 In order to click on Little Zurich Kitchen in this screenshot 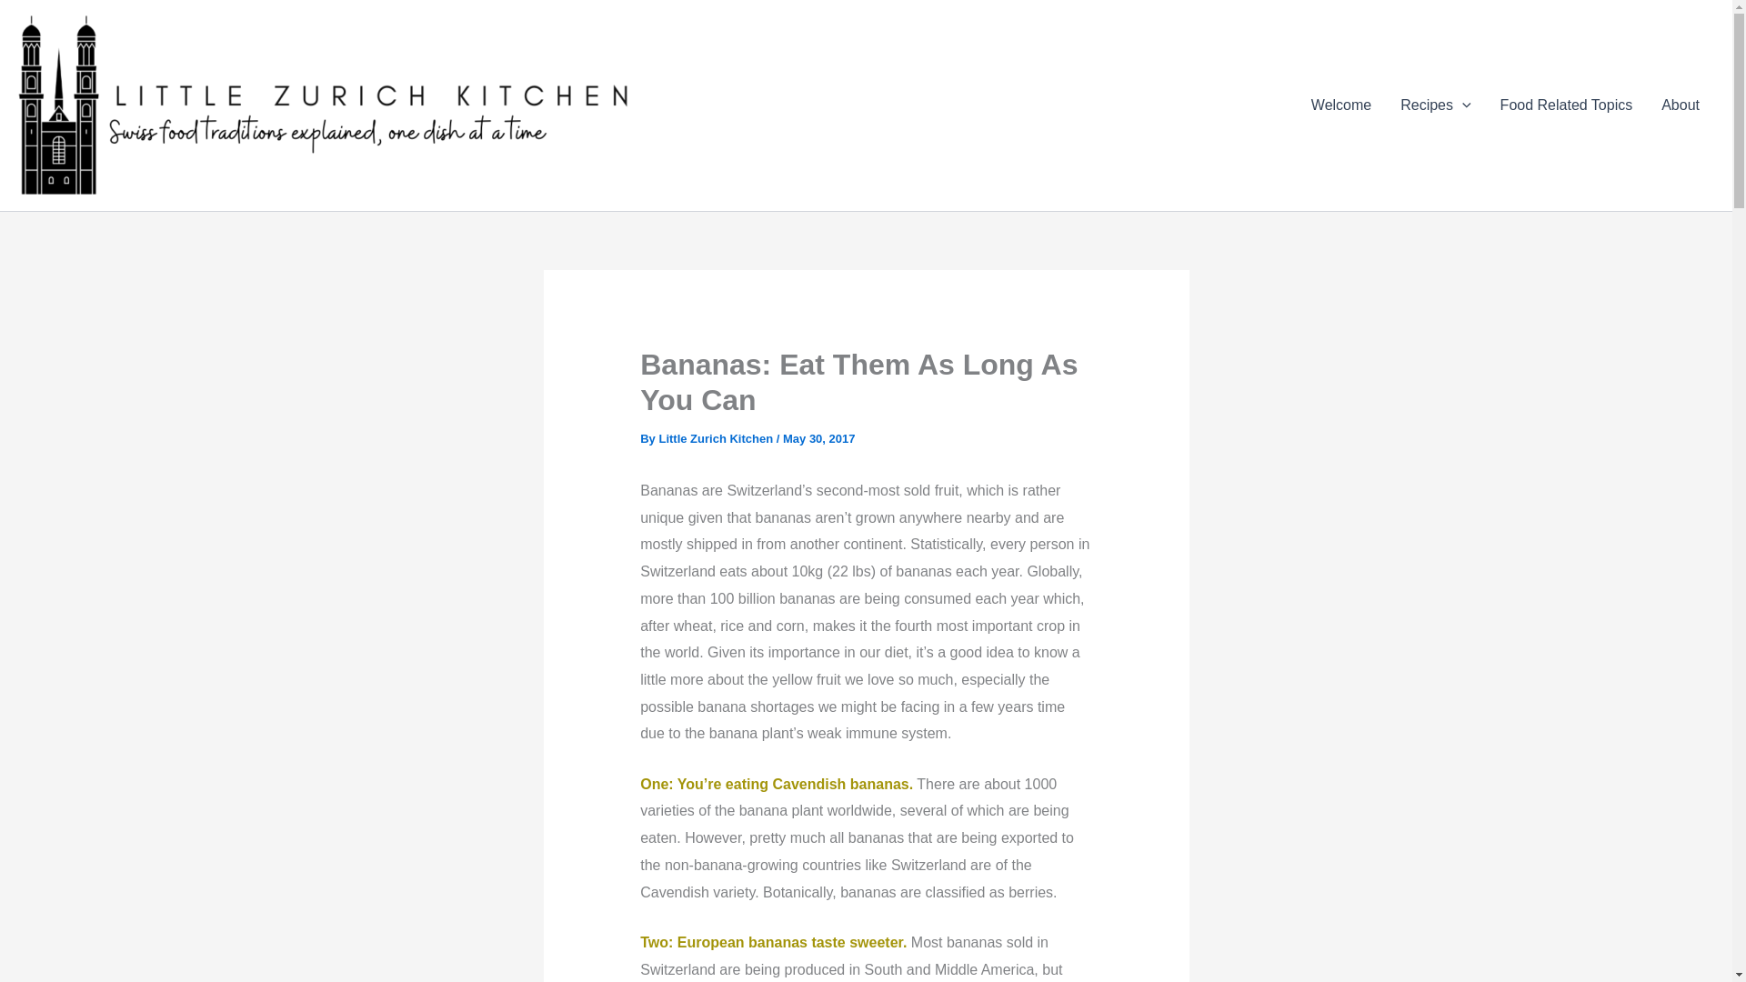, I will do `click(717, 438)`.